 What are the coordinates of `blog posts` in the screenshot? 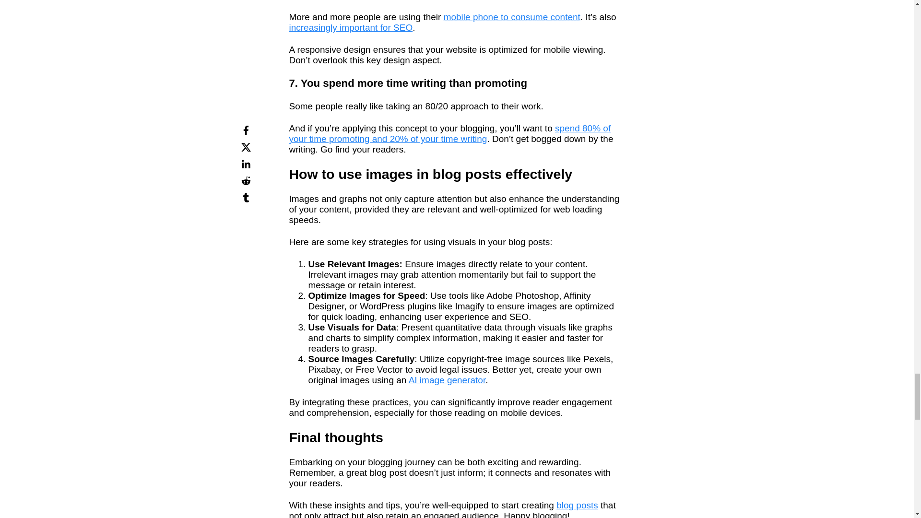 It's located at (577, 505).